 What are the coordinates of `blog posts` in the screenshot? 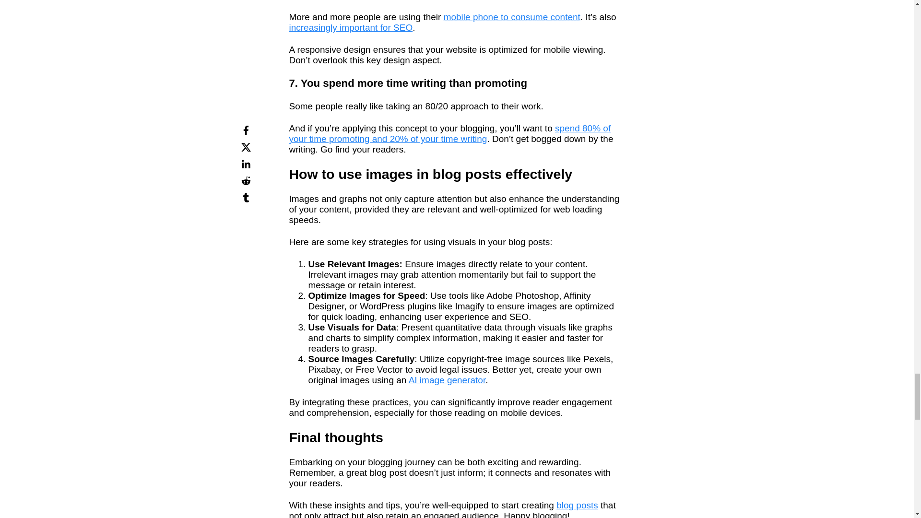 It's located at (577, 505).